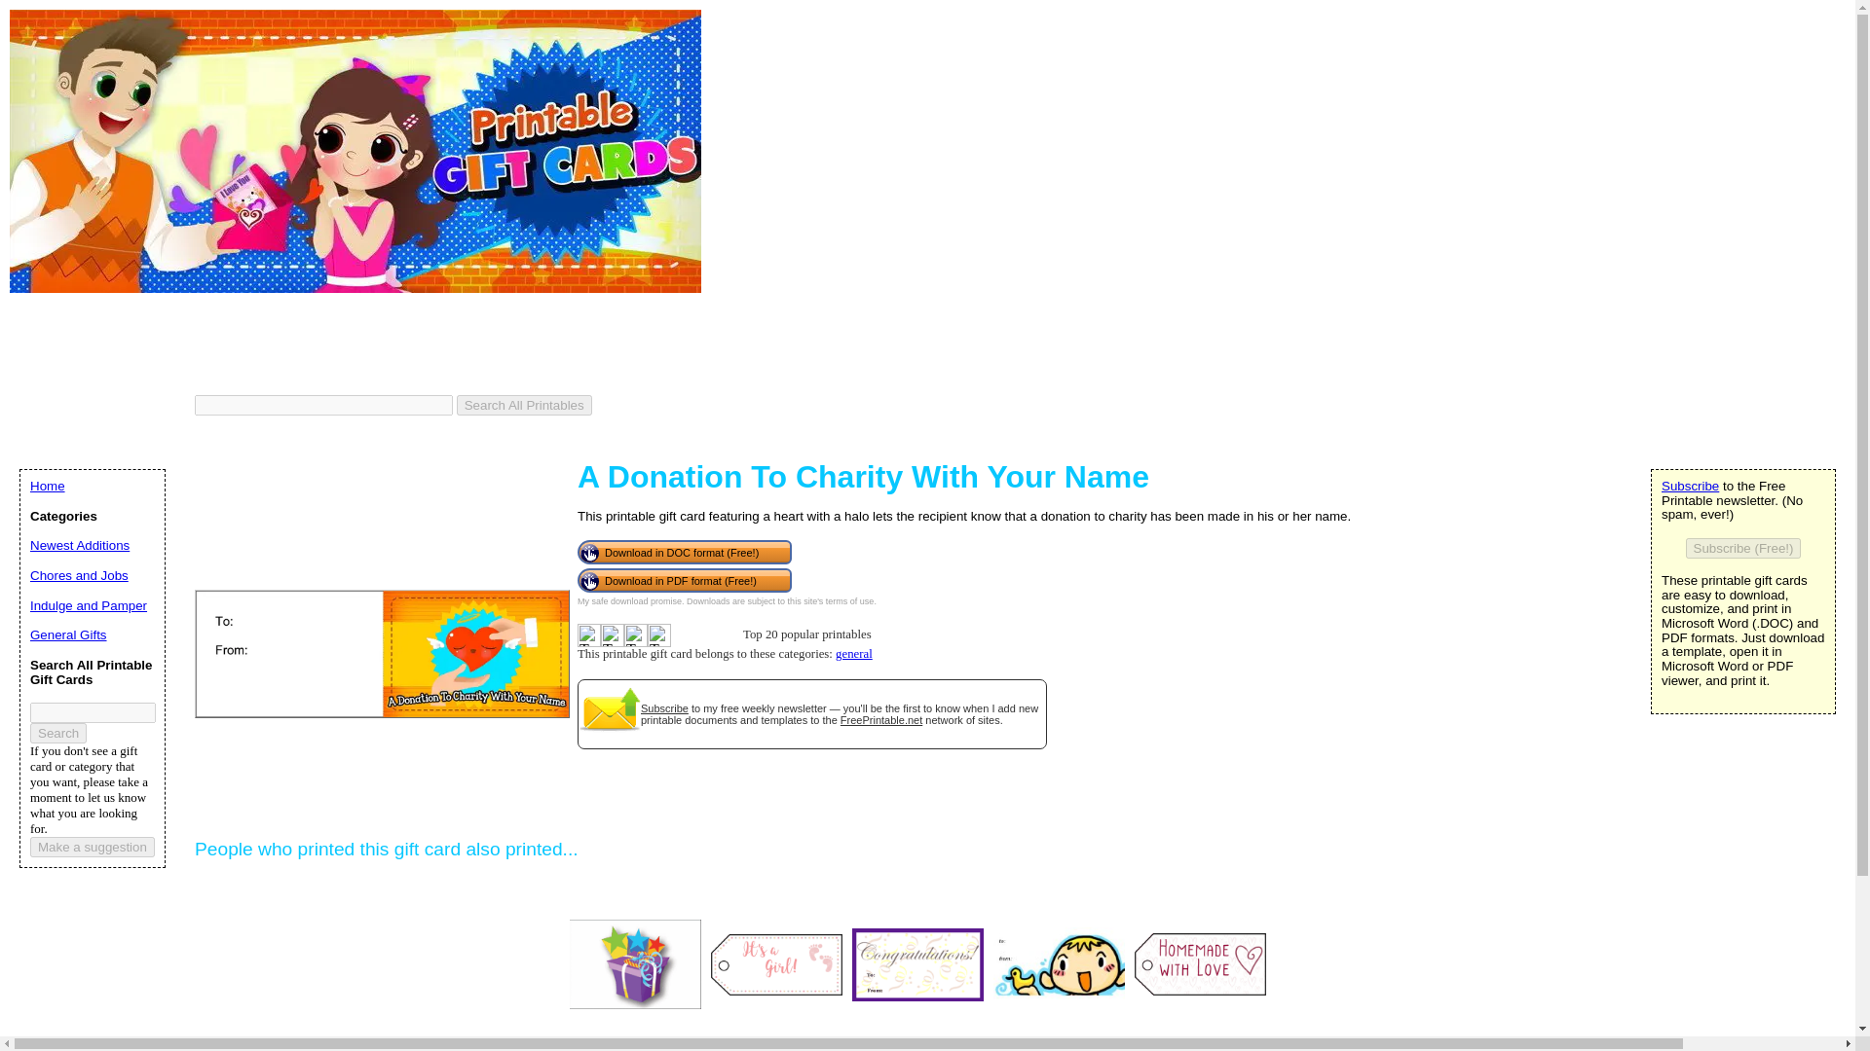 Image resolution: width=1870 pixels, height=1051 pixels. I want to click on Search All Printables, so click(524, 405).